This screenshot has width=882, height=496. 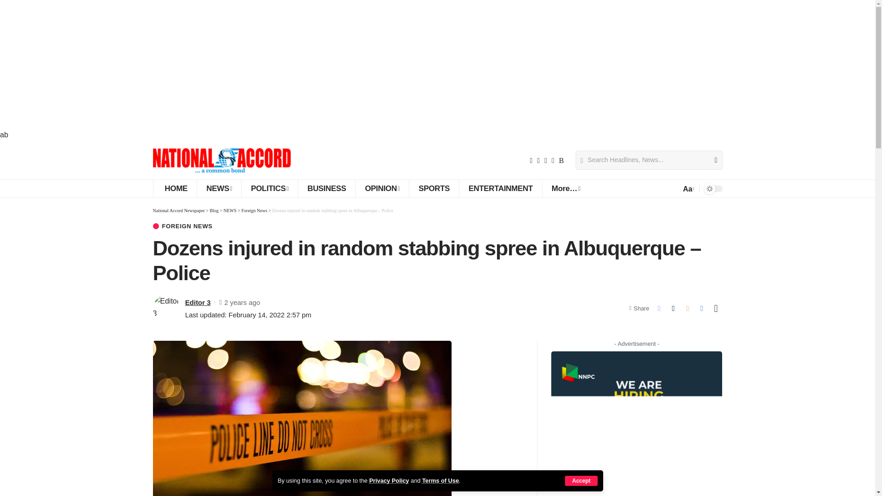 I want to click on Terms of Use, so click(x=440, y=480).